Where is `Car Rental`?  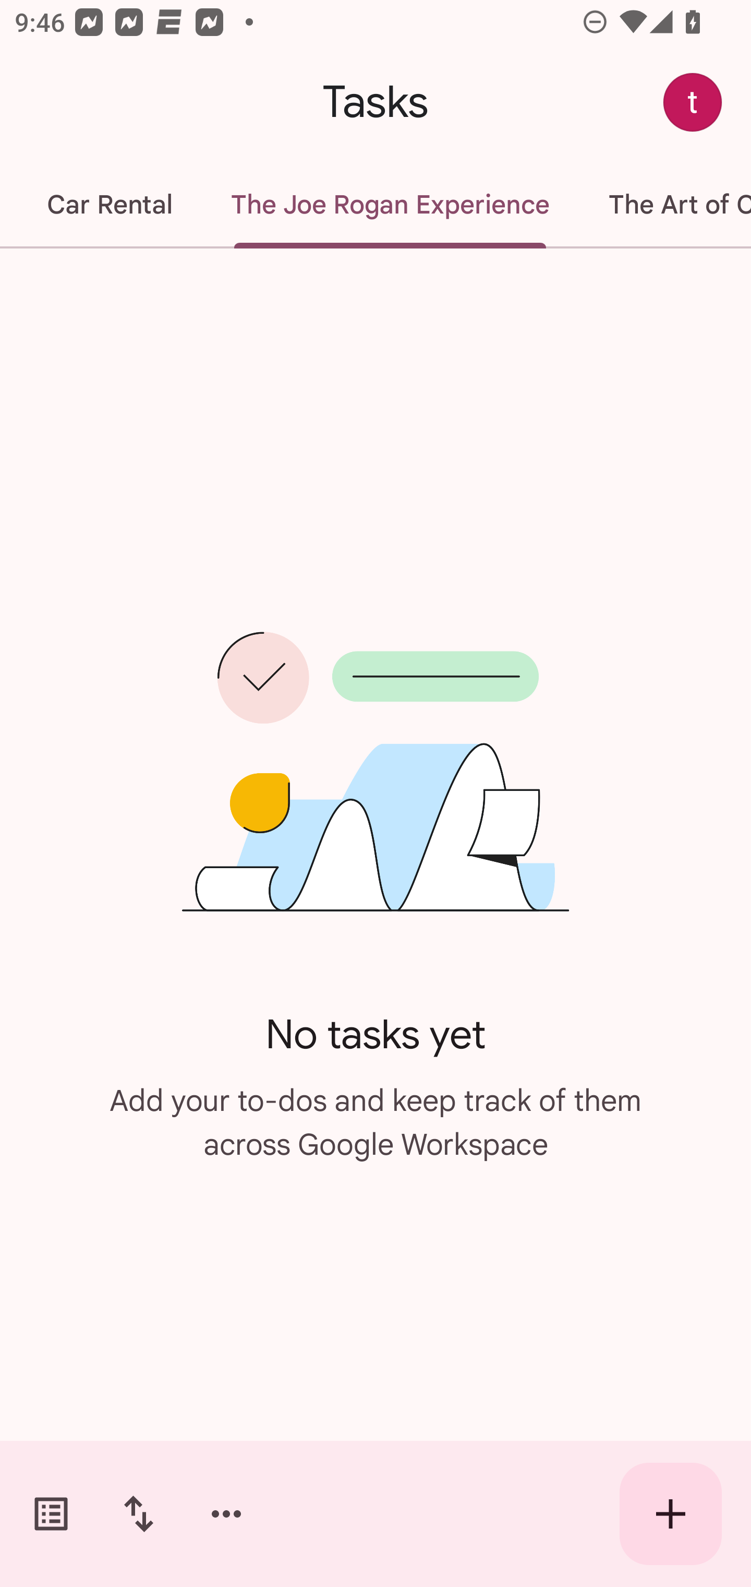 Car Rental is located at coordinates (109, 205).